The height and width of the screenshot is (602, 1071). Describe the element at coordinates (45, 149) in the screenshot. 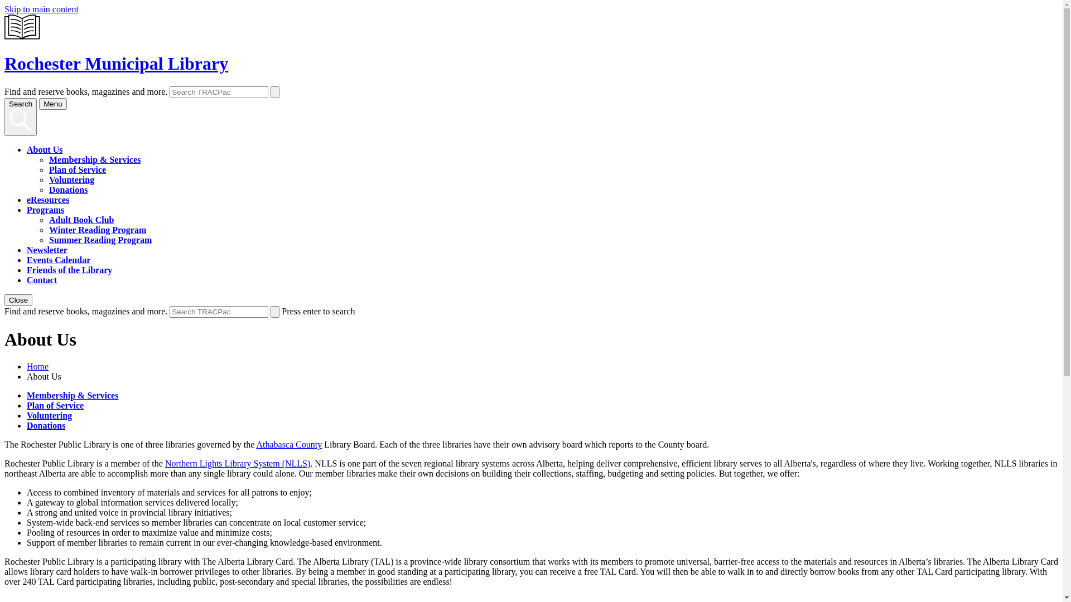

I see `About Us` at that location.